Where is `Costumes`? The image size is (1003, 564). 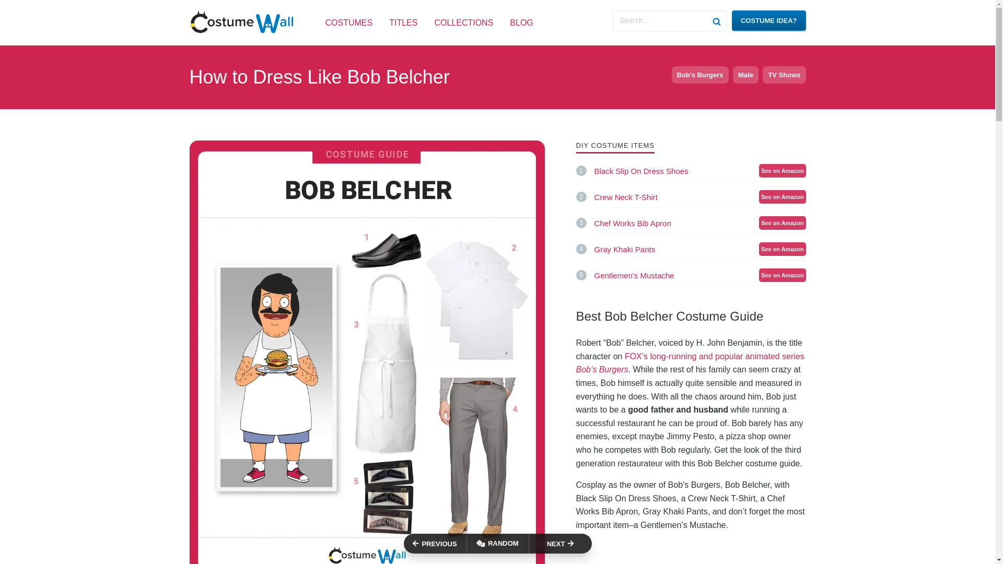 Costumes is located at coordinates (348, 22).